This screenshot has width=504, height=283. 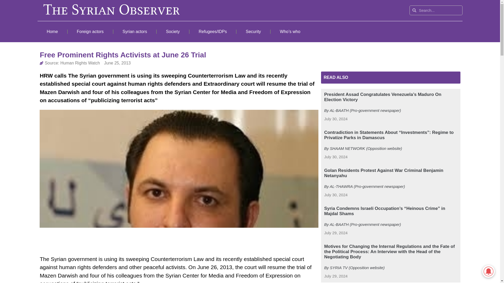 What do you see at coordinates (253, 31) in the screenshot?
I see `Security` at bounding box center [253, 31].